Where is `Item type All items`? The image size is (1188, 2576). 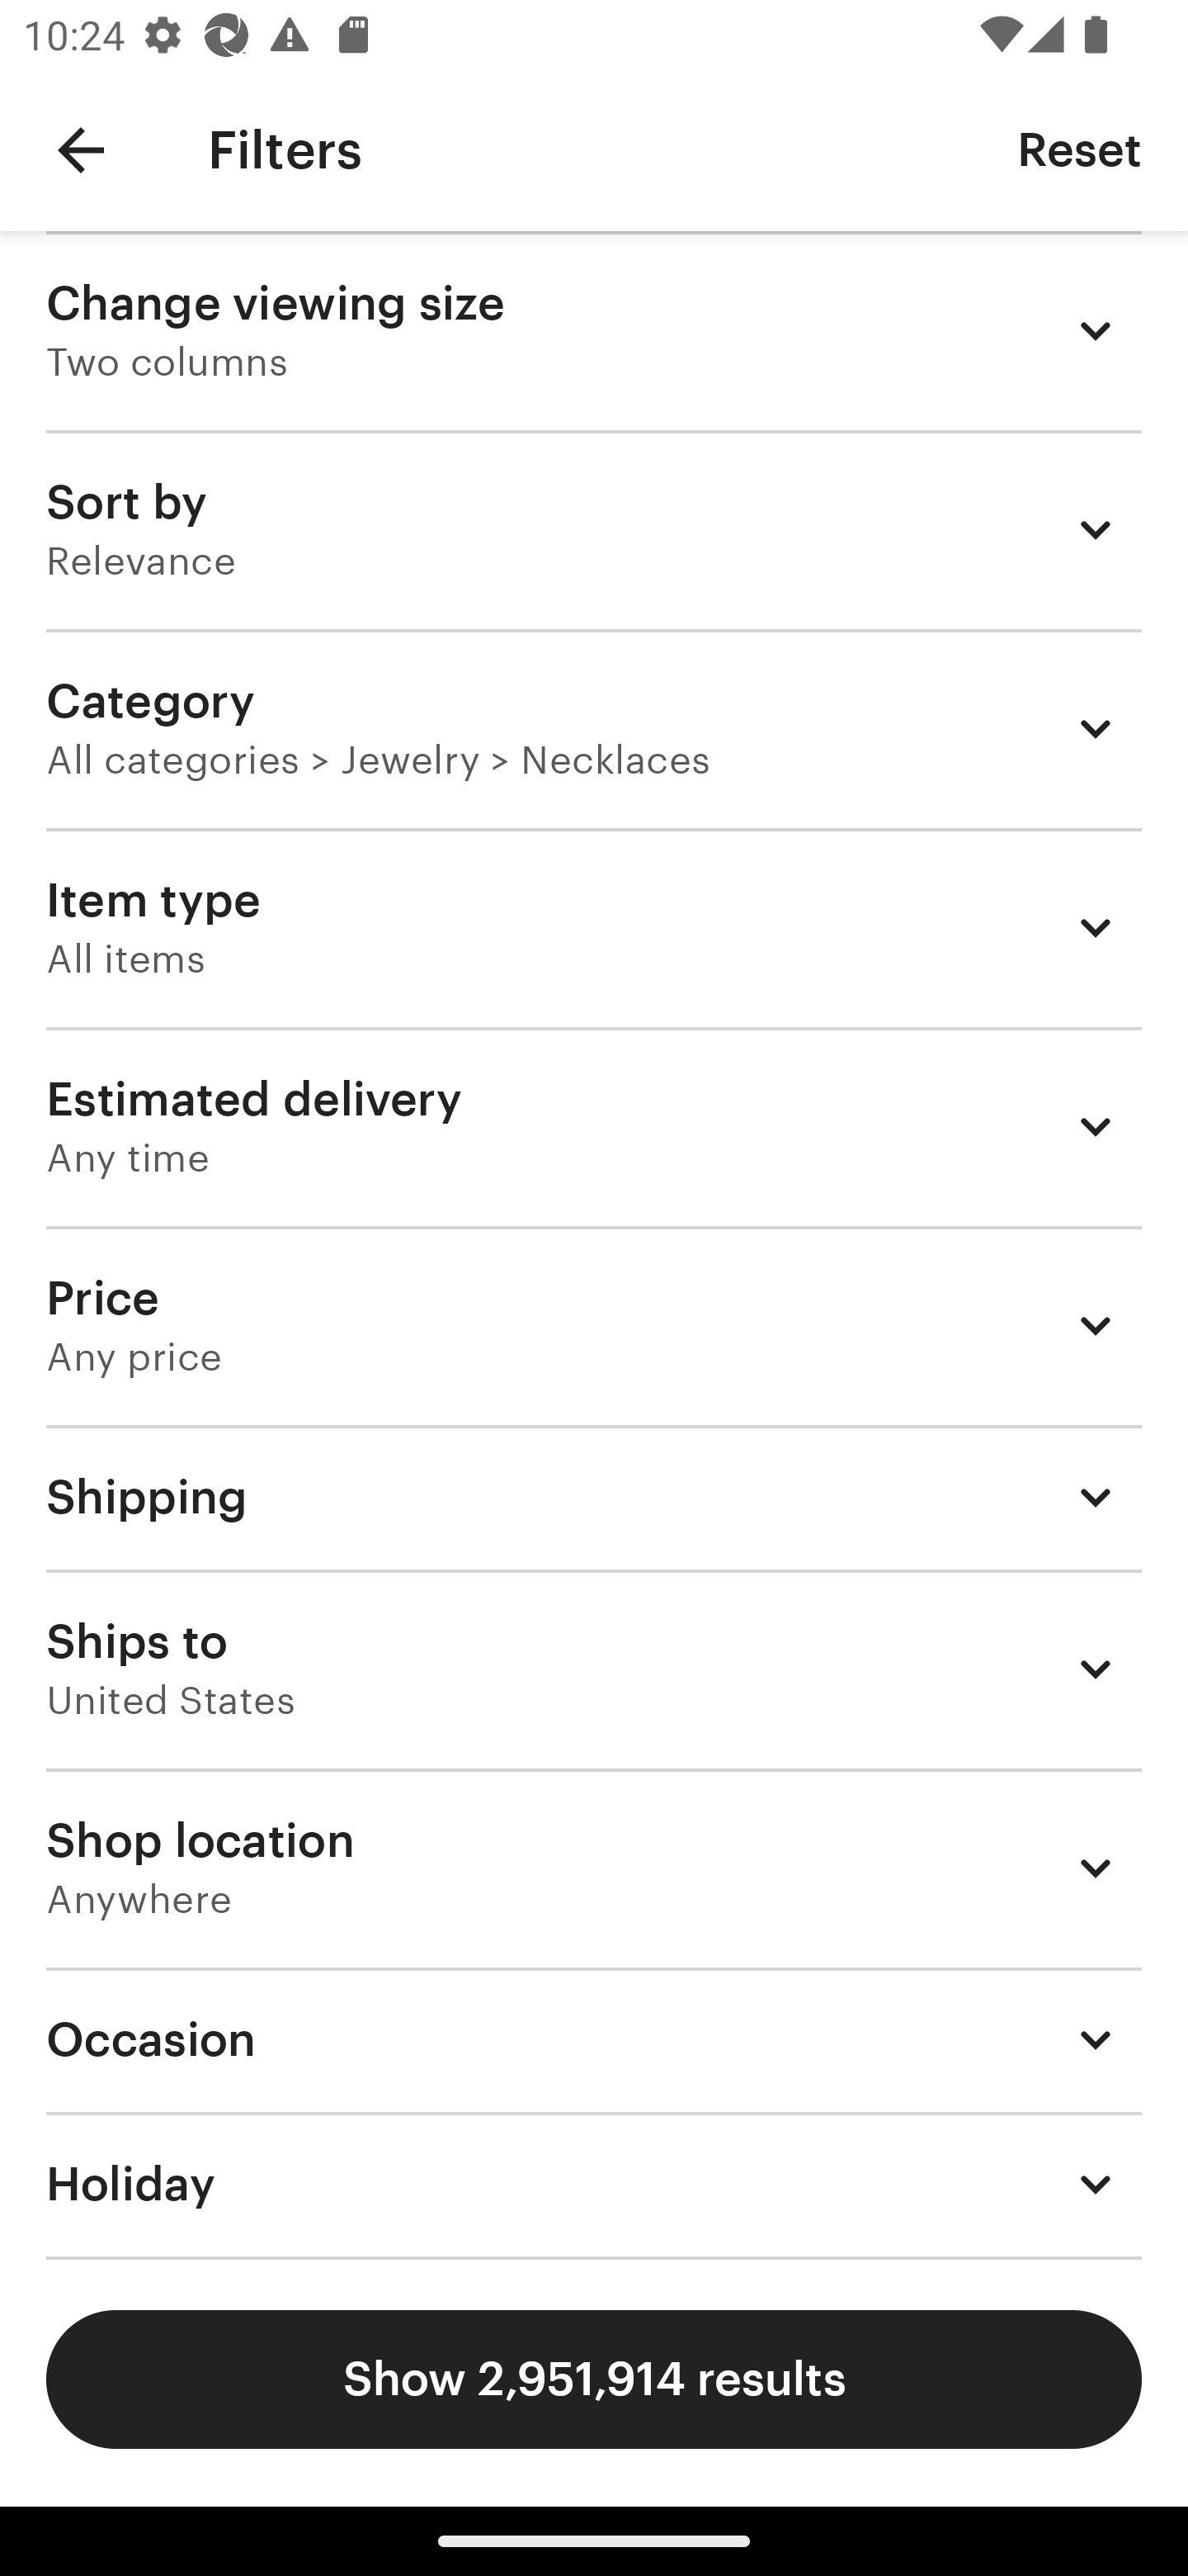
Item type All items is located at coordinates (594, 926).